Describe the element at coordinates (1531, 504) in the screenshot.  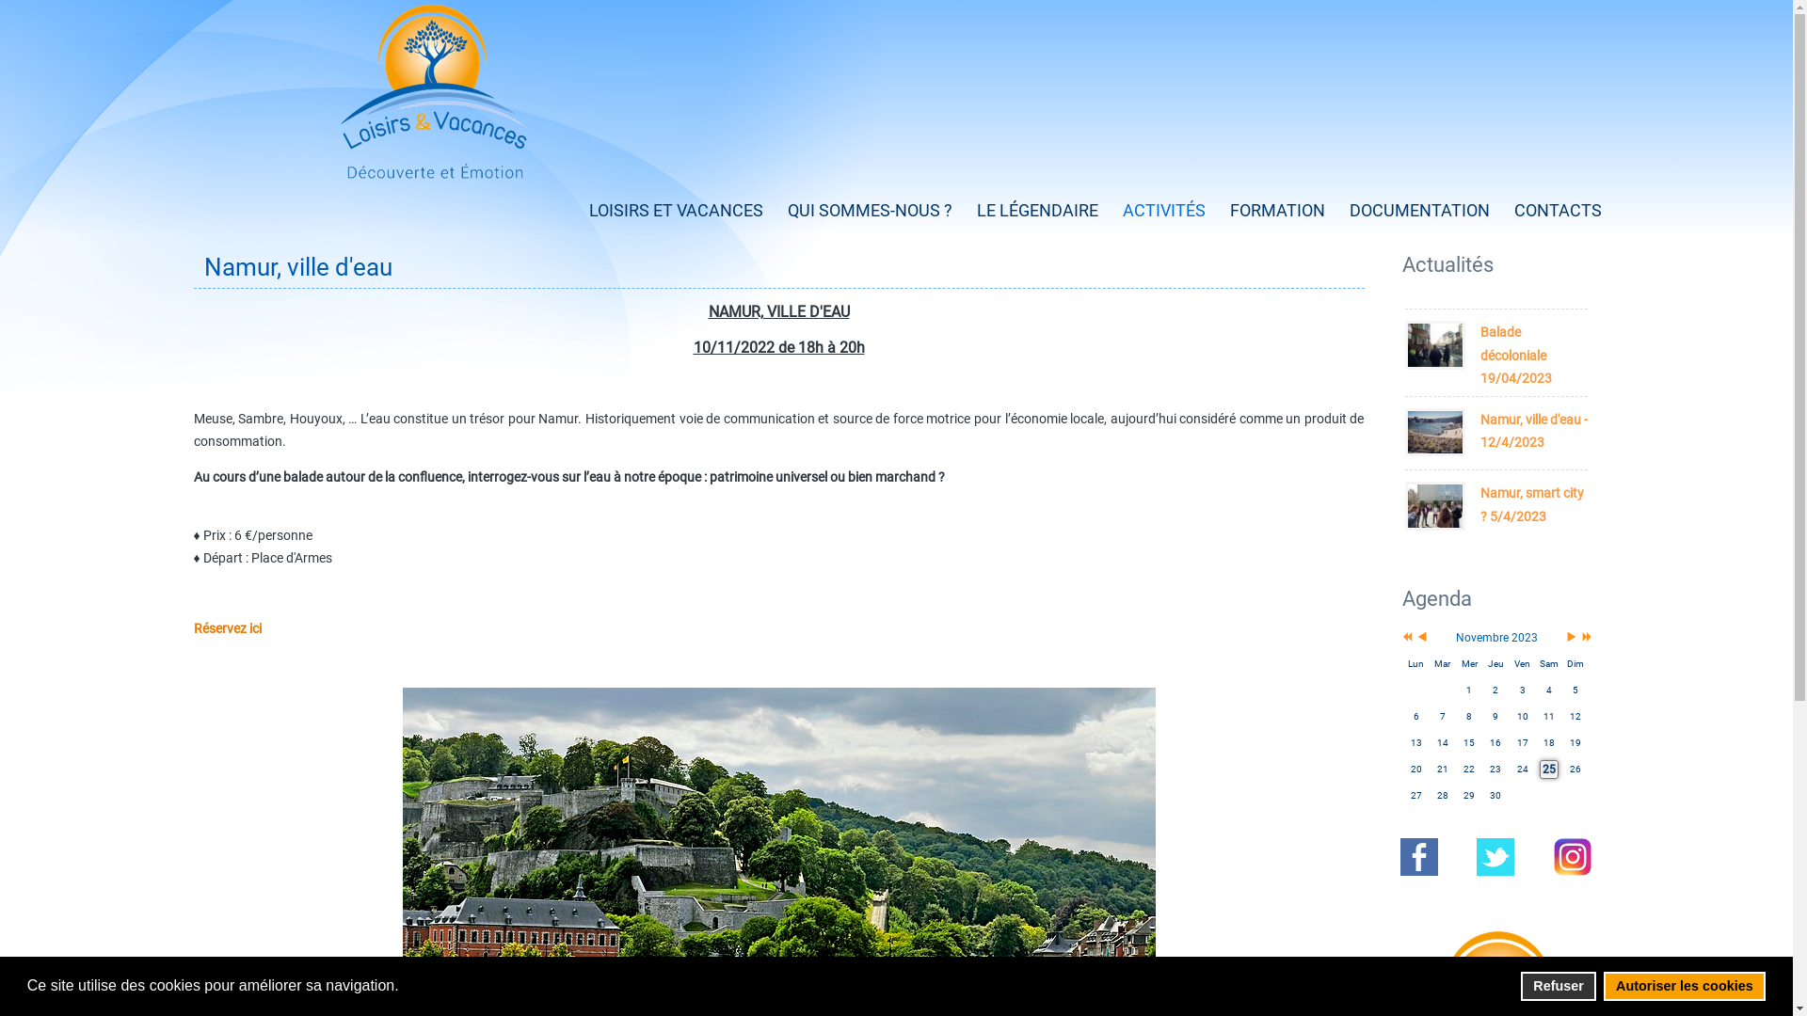
I see `Namur, smart city ? 5/4/2023` at that location.